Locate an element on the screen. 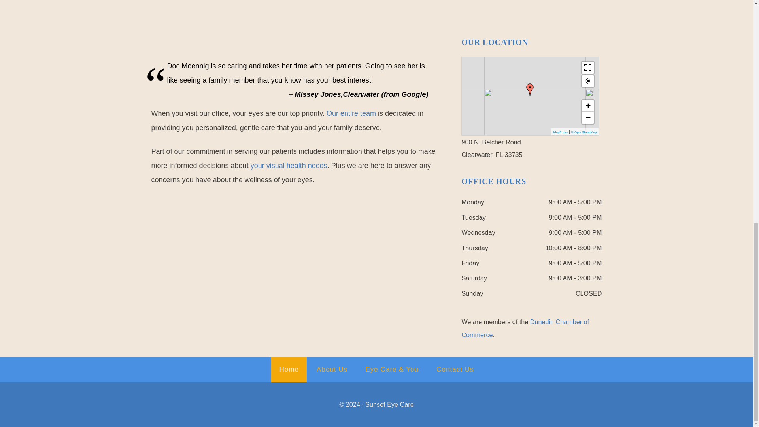 Image resolution: width=759 pixels, height=427 pixels. Contact Us is located at coordinates (455, 369).